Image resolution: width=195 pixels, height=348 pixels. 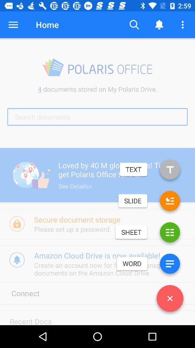 What do you see at coordinates (170, 233) in the screenshot?
I see `launch the icon to the right of the sheet item` at bounding box center [170, 233].